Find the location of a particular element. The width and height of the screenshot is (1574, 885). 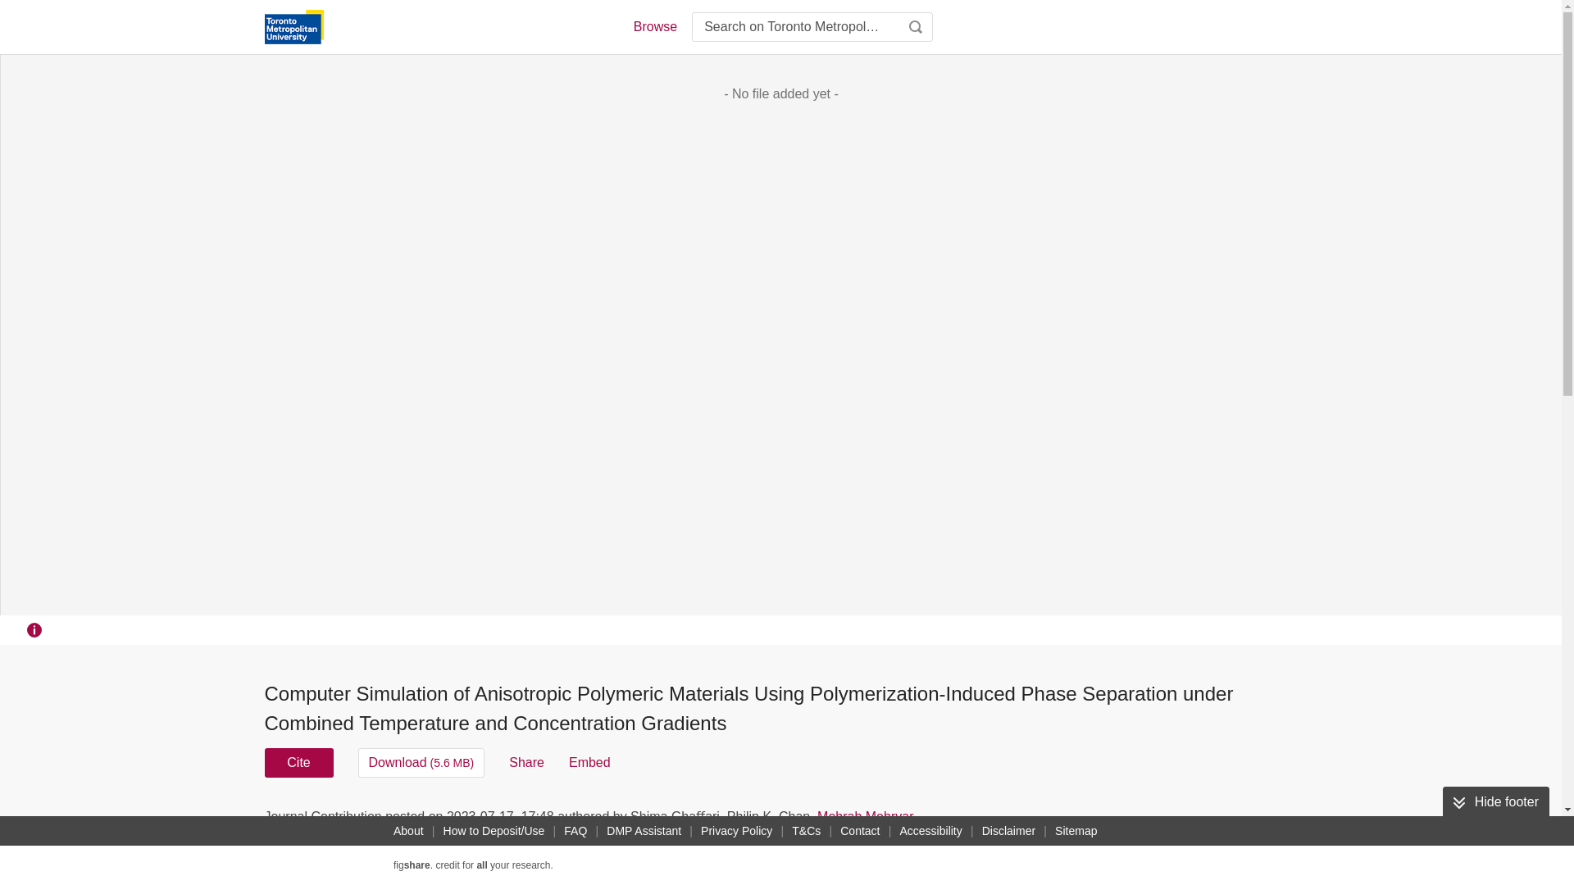

Accessibility is located at coordinates (931, 831).